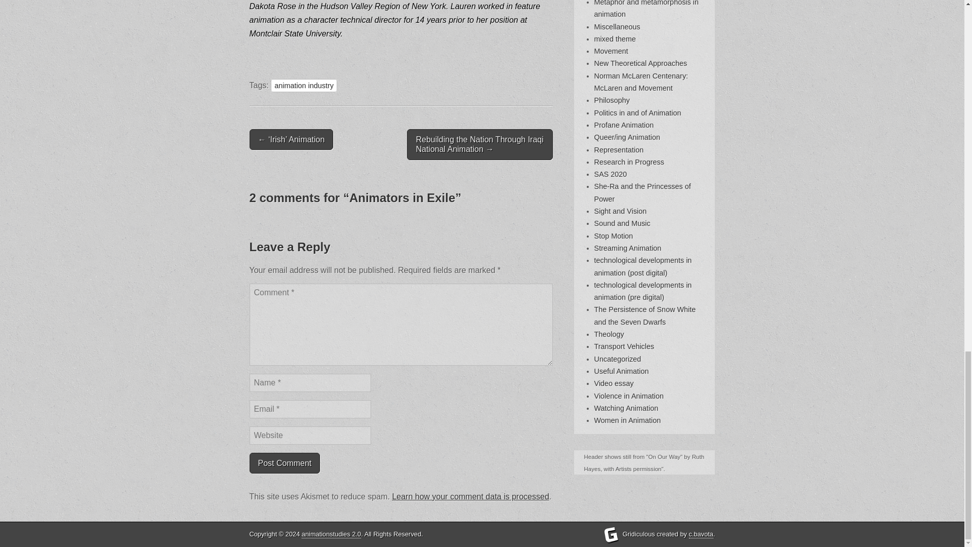 Image resolution: width=972 pixels, height=547 pixels. Describe the element at coordinates (470, 496) in the screenshot. I see `Learn how your comment data is processed` at that location.